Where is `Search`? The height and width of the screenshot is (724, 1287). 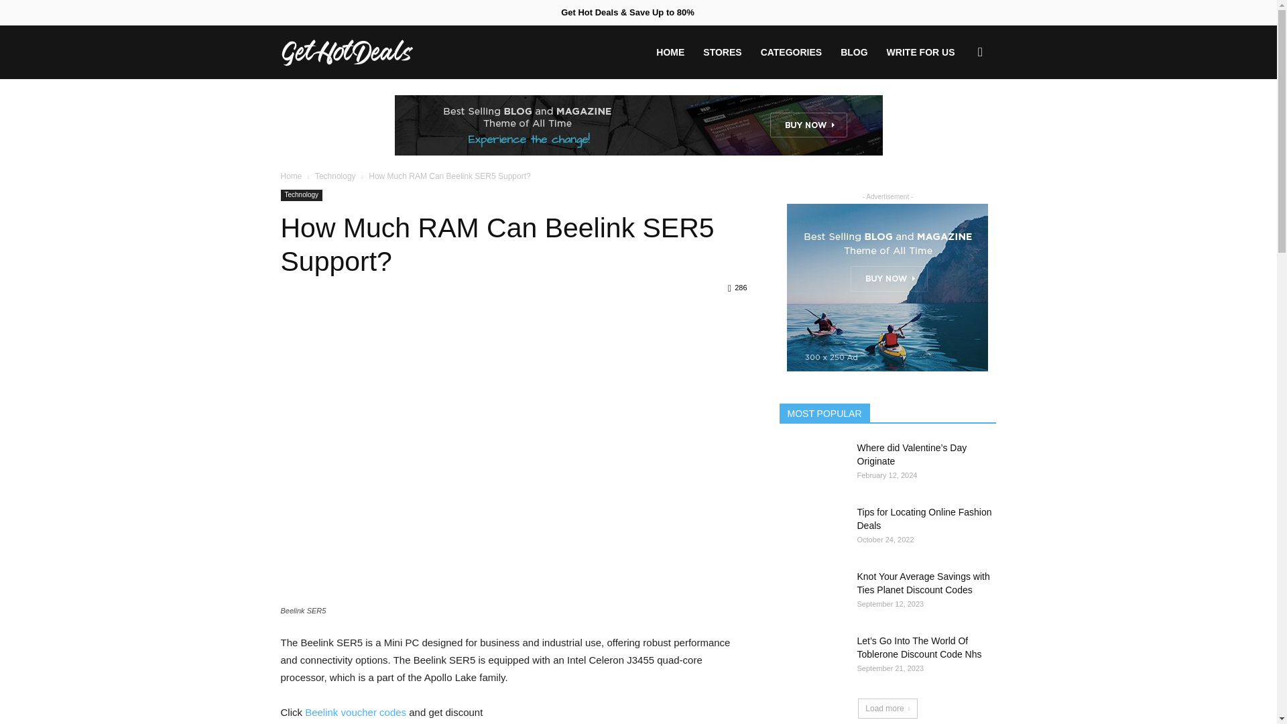 Search is located at coordinates (959, 117).